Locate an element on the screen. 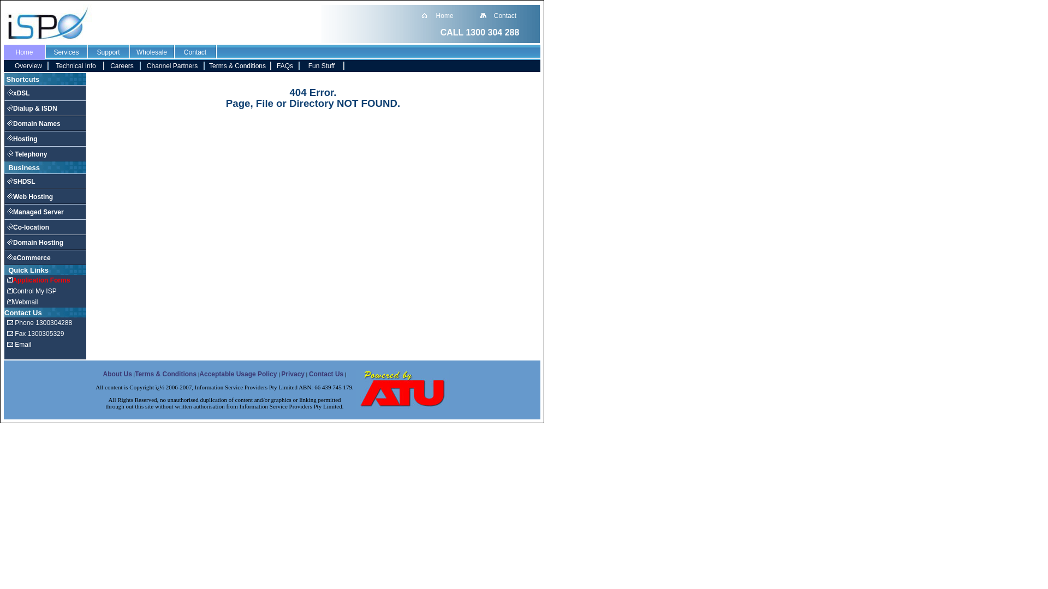 The height and width of the screenshot is (589, 1048). FAQs is located at coordinates (285, 66).